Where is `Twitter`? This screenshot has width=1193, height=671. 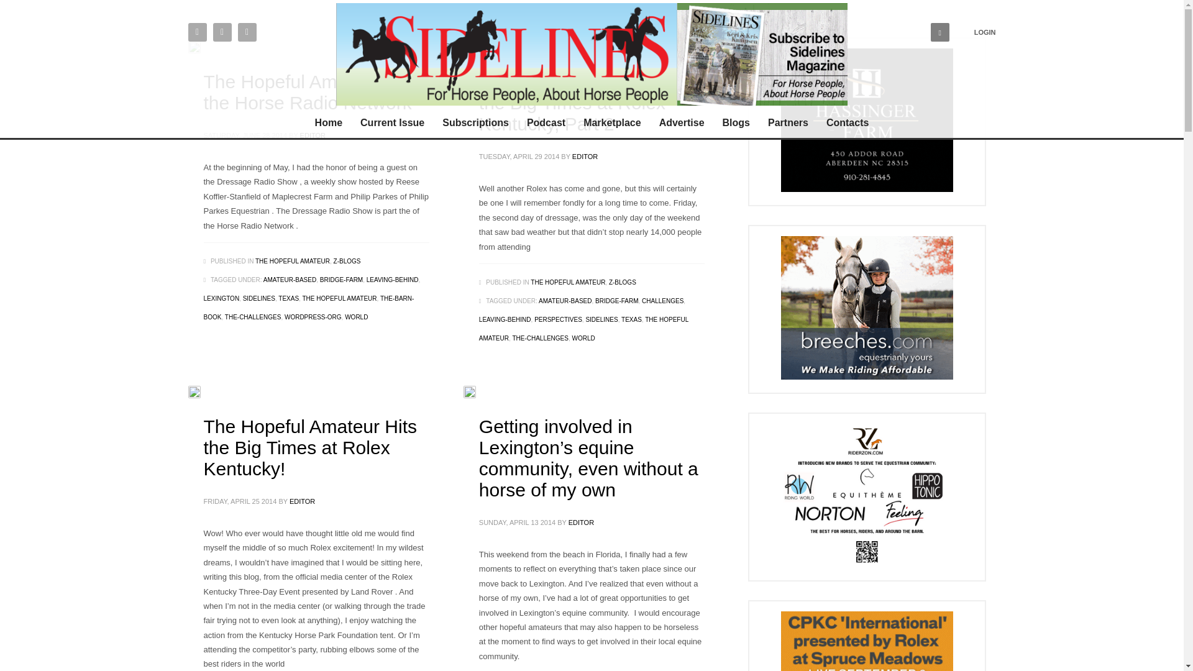 Twitter is located at coordinates (196, 31).